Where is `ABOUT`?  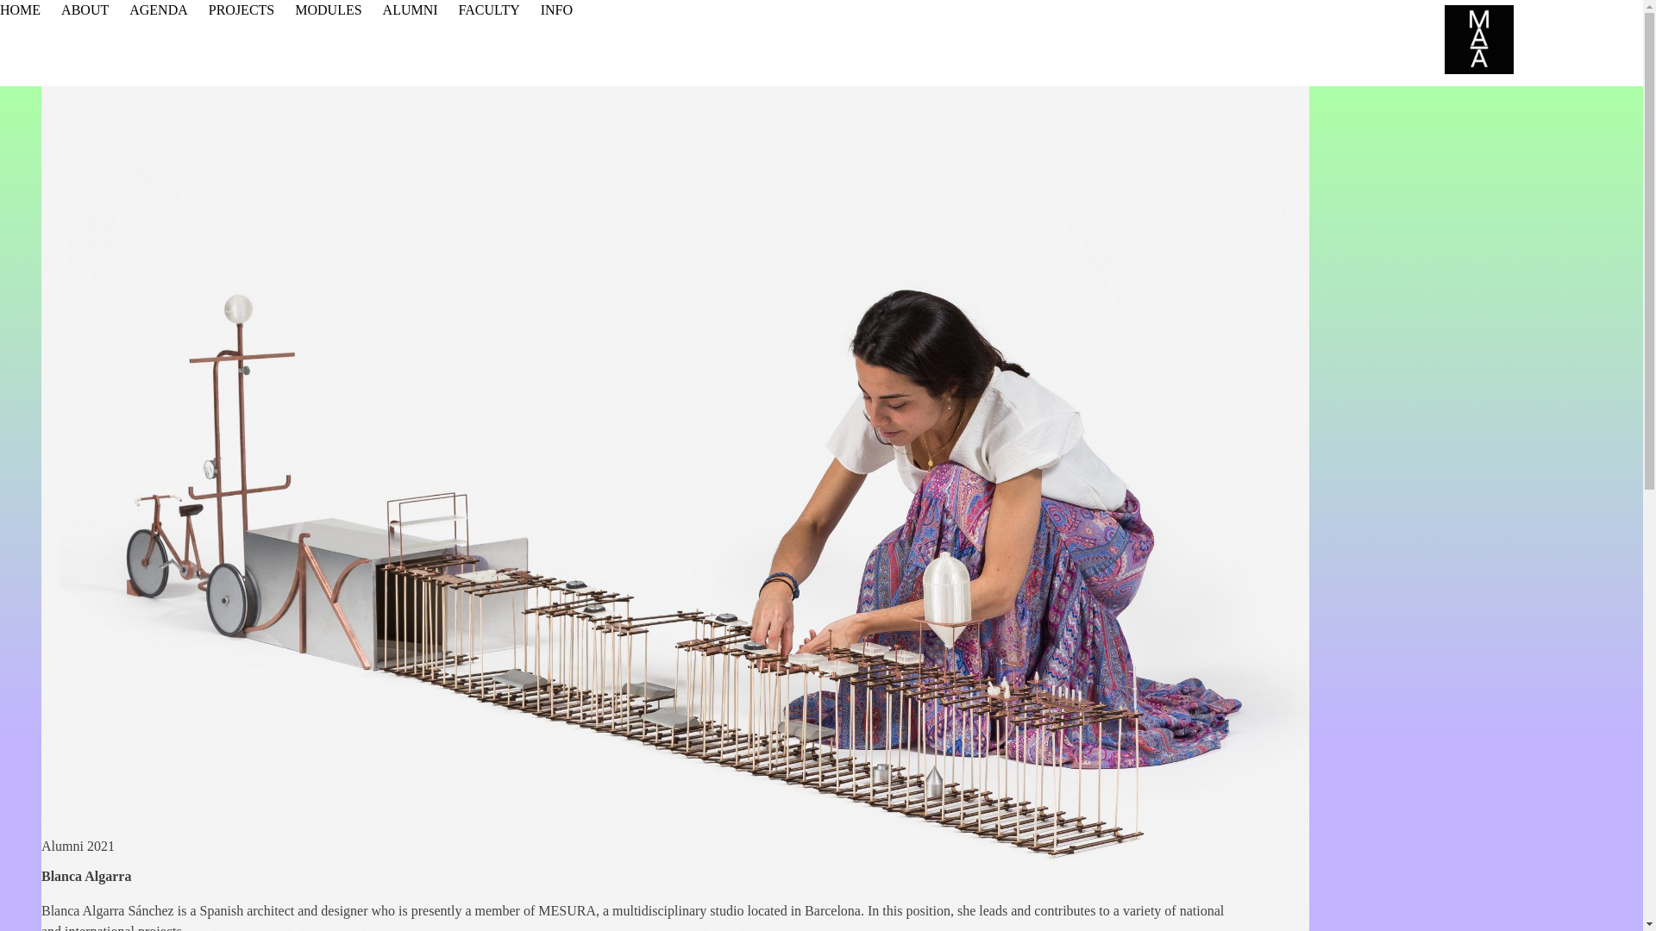
ABOUT is located at coordinates (85, 10).